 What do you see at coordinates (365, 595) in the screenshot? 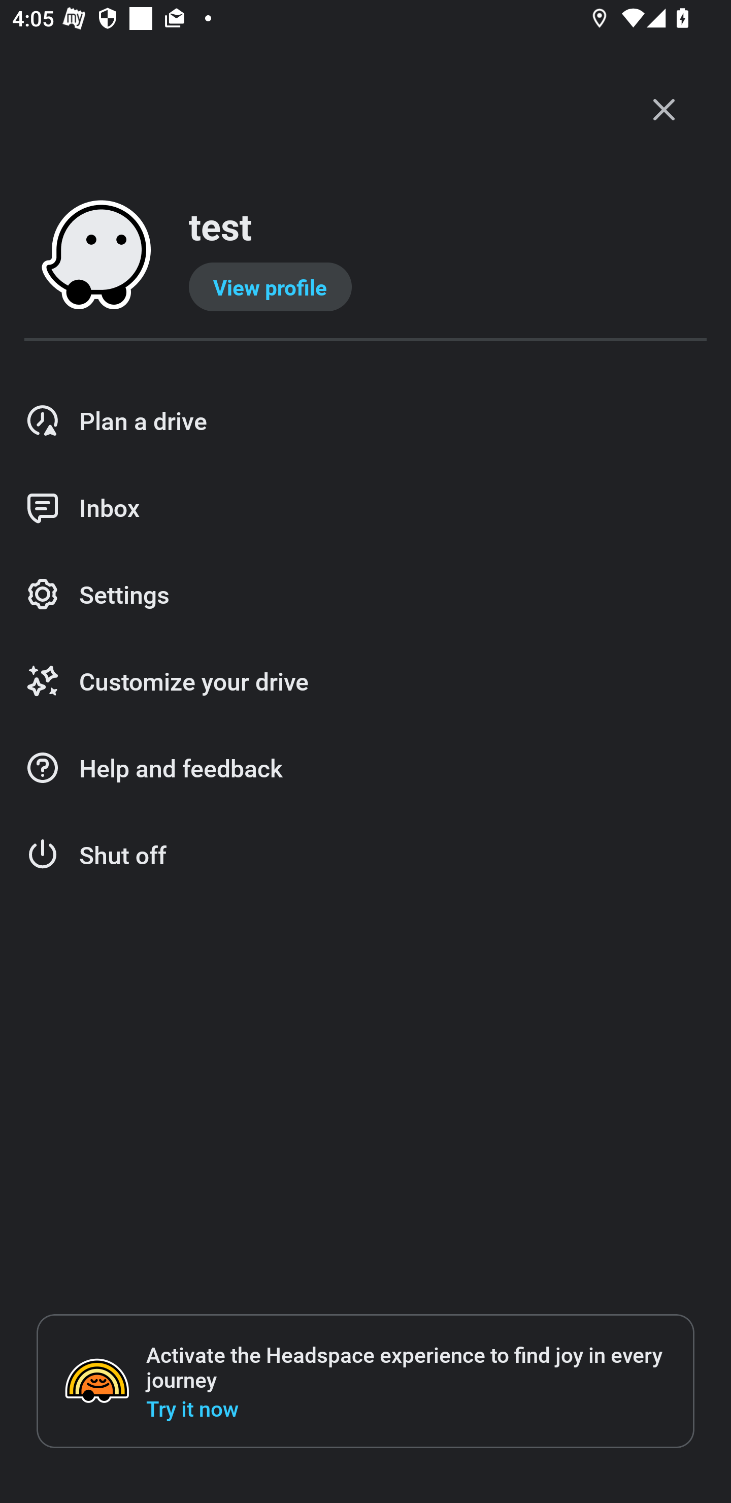
I see `ACTION_CELL_ICON Settings ACTION_CELL_TEXT` at bounding box center [365, 595].